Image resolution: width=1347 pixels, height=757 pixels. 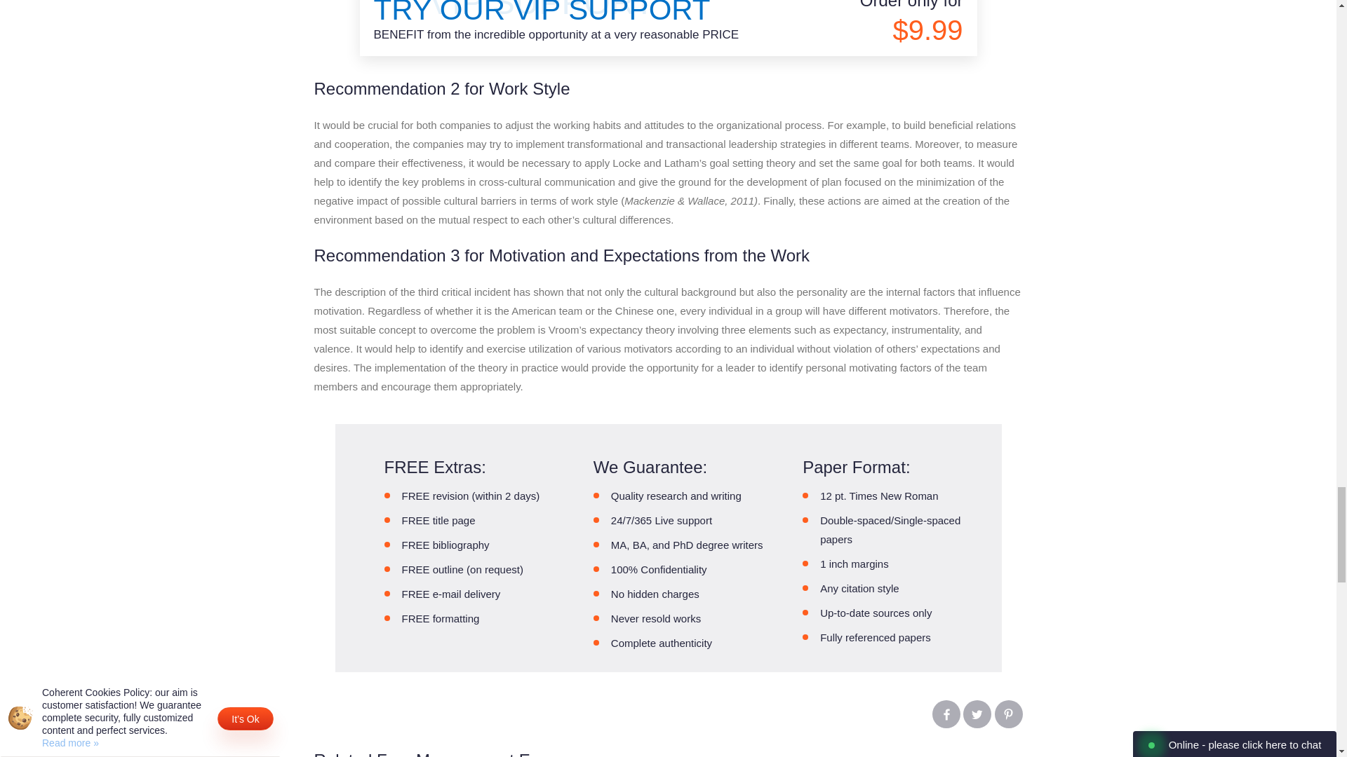 I want to click on Share on Twitter, so click(x=977, y=714).